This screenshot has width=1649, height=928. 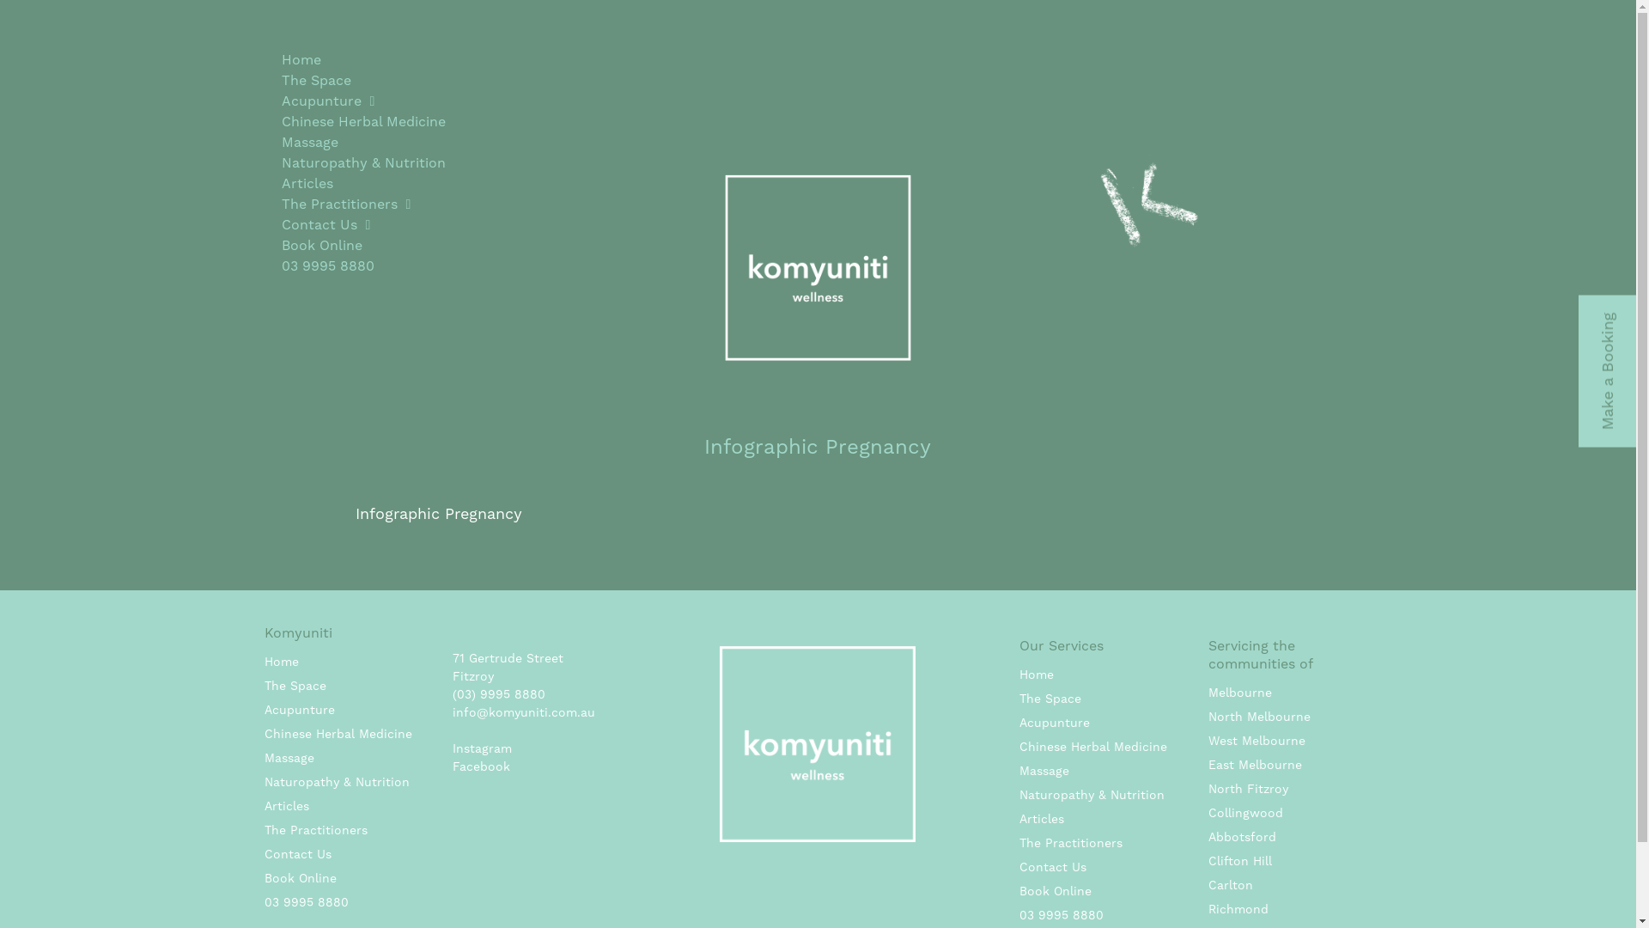 What do you see at coordinates (1050, 699) in the screenshot?
I see `The Space` at bounding box center [1050, 699].